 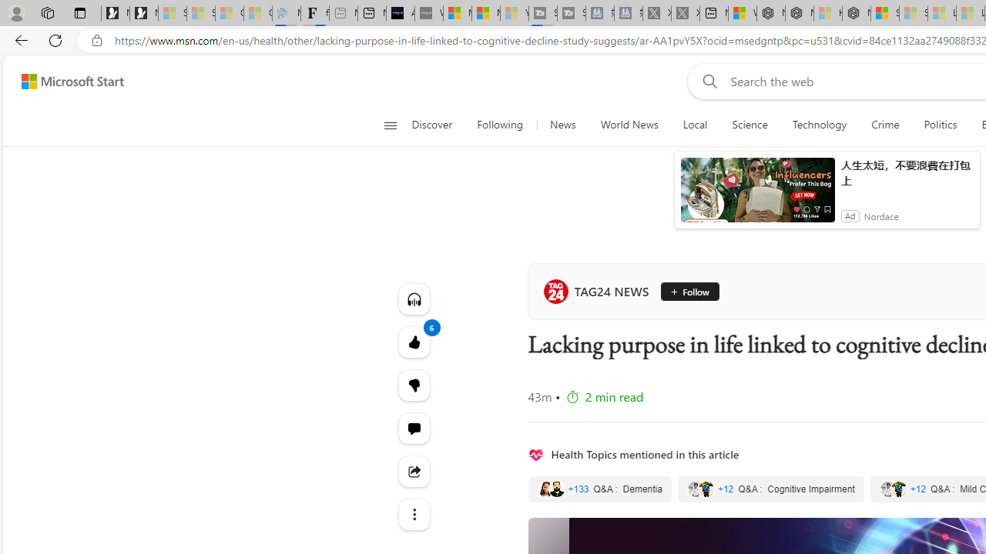 I want to click on 6 Like, so click(x=414, y=342).